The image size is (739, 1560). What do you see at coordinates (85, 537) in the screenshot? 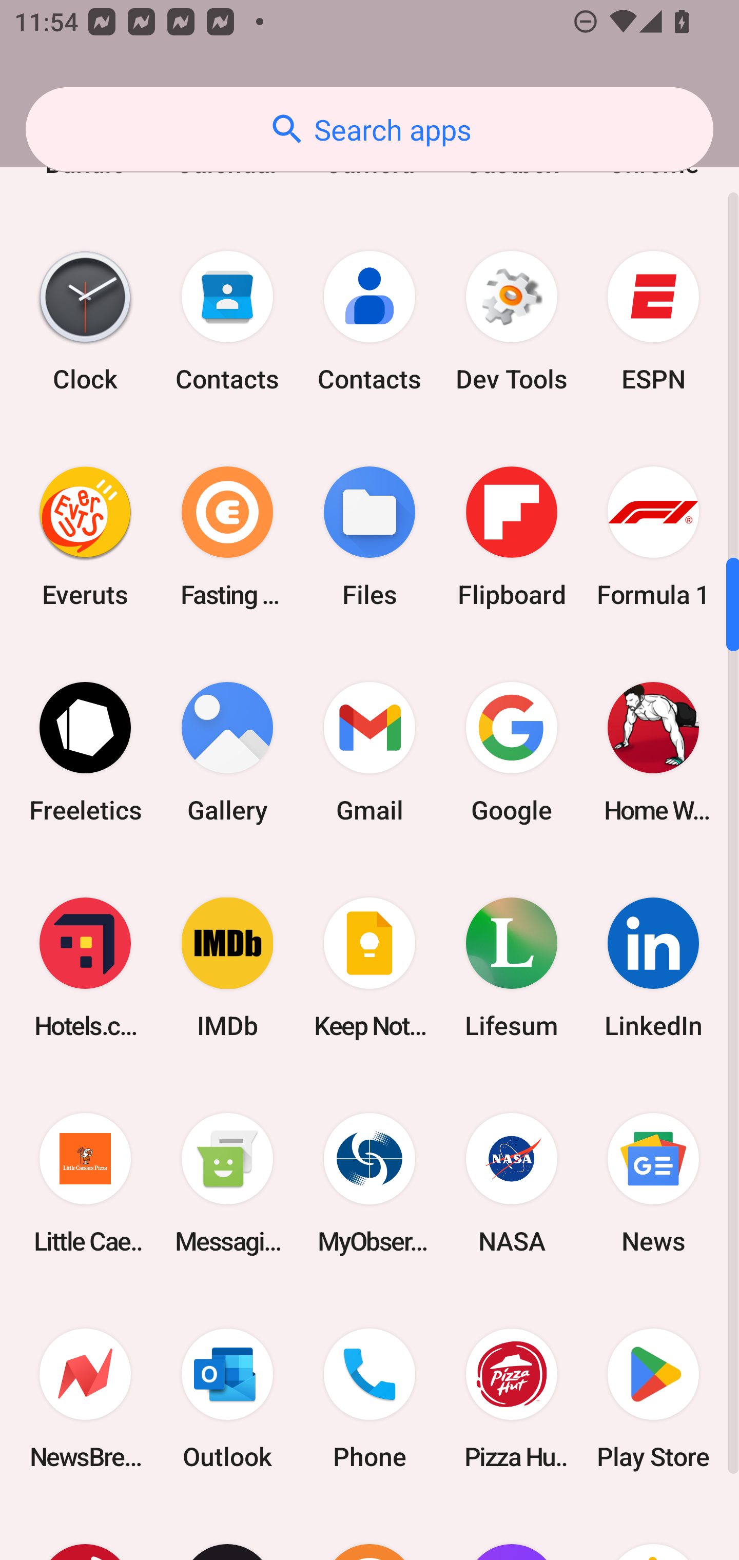
I see `Everuts` at bounding box center [85, 537].